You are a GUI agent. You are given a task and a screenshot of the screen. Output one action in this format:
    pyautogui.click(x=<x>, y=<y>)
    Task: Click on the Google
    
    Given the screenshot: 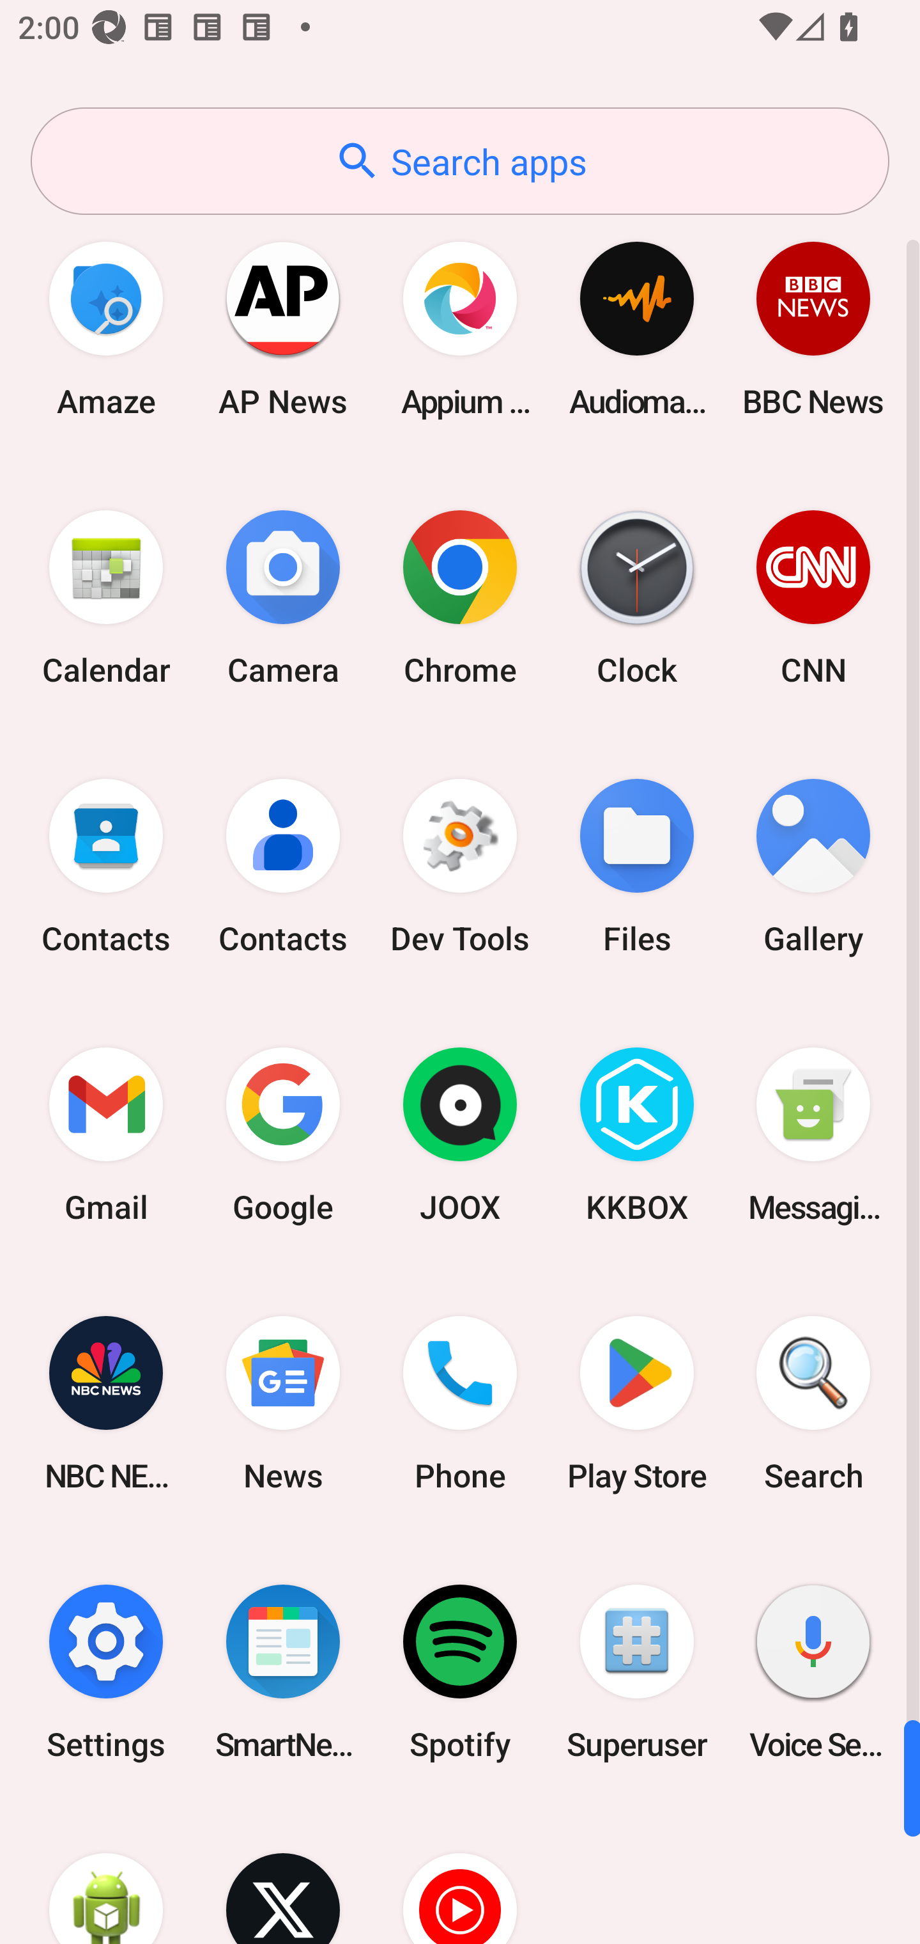 What is the action you would take?
    pyautogui.click(x=283, y=1135)
    